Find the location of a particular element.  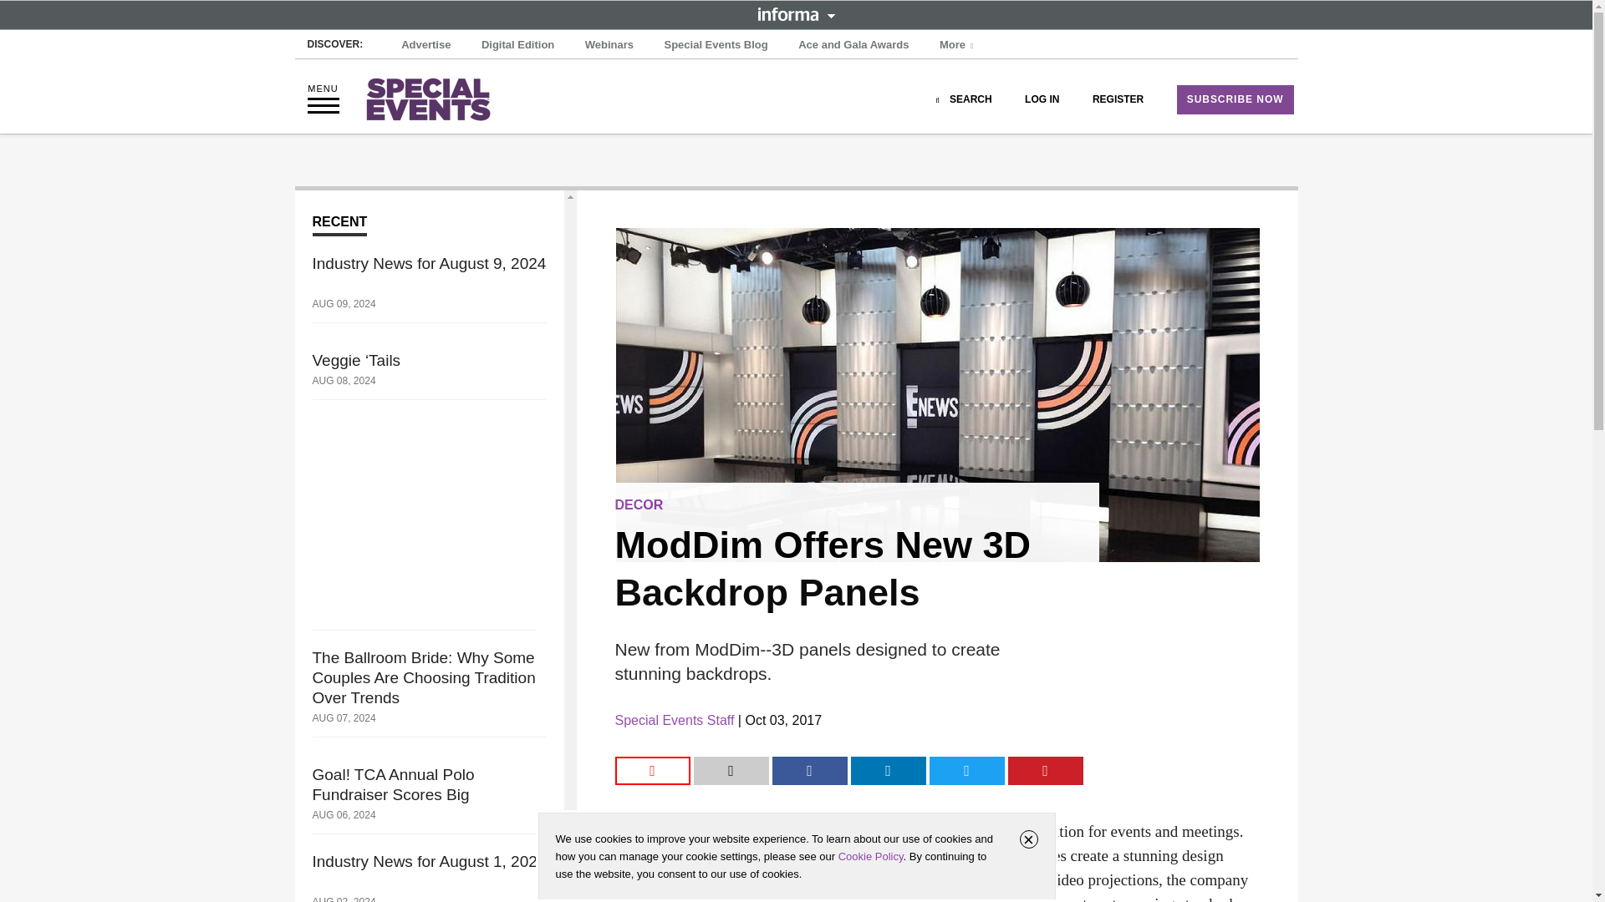

Webinars is located at coordinates (609, 45).